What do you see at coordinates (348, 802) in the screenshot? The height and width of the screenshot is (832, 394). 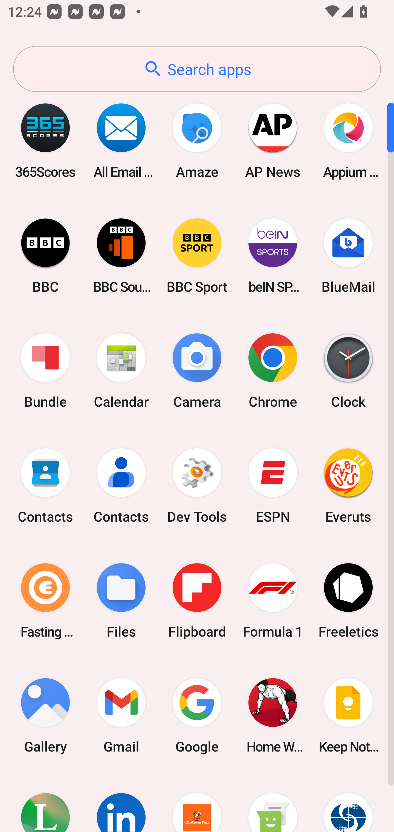 I see `MyObservatory` at bounding box center [348, 802].